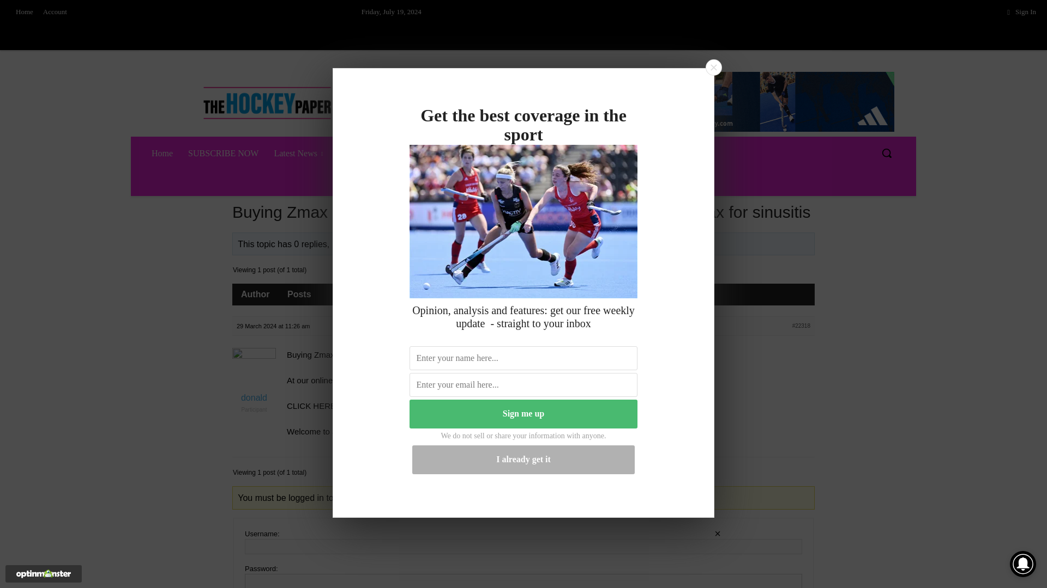 Image resolution: width=1047 pixels, height=588 pixels. I want to click on View donald's profile, so click(574, 244).